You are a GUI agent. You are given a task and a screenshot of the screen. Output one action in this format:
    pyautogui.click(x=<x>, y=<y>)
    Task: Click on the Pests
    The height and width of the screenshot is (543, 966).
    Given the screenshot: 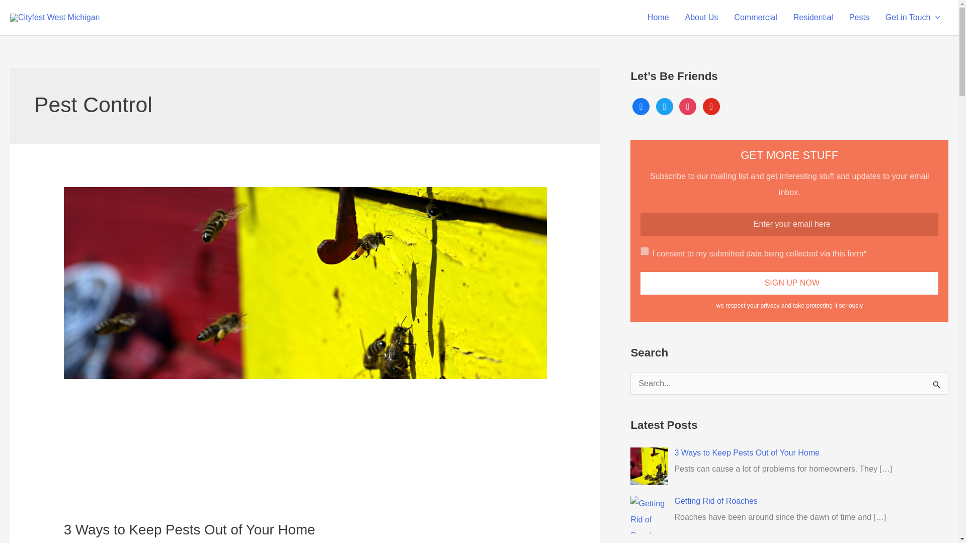 What is the action you would take?
    pyautogui.click(x=859, y=18)
    